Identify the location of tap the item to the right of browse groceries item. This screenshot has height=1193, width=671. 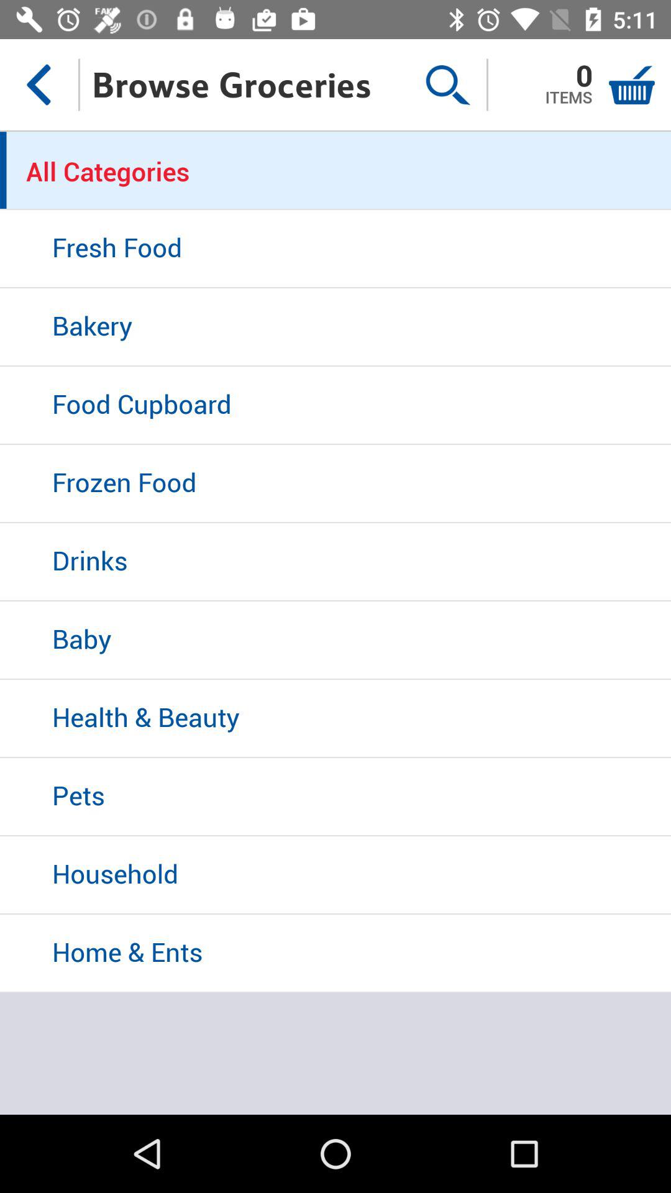
(447, 85).